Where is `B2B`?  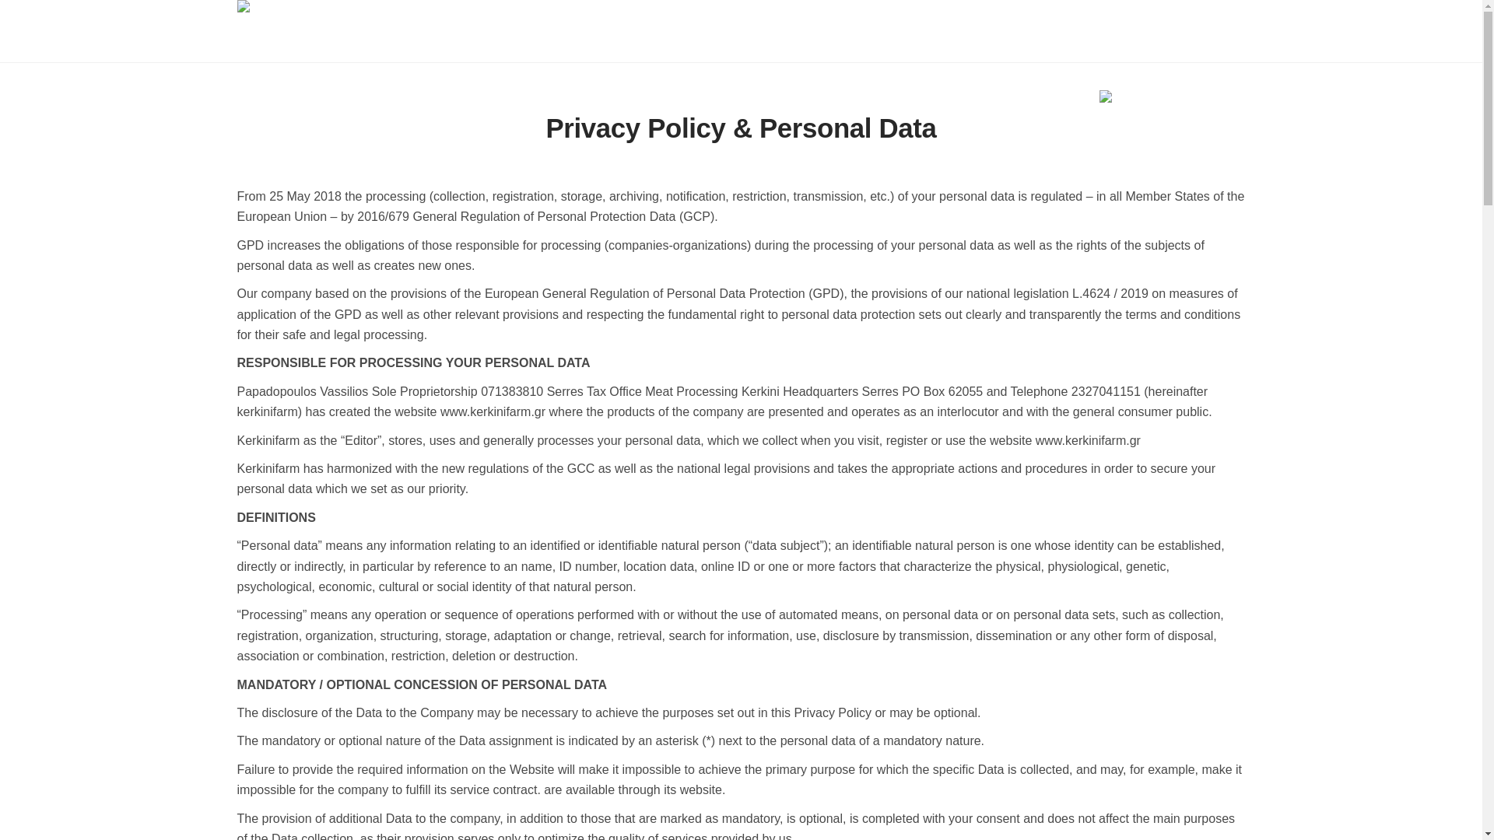
B2B is located at coordinates (886, 93).